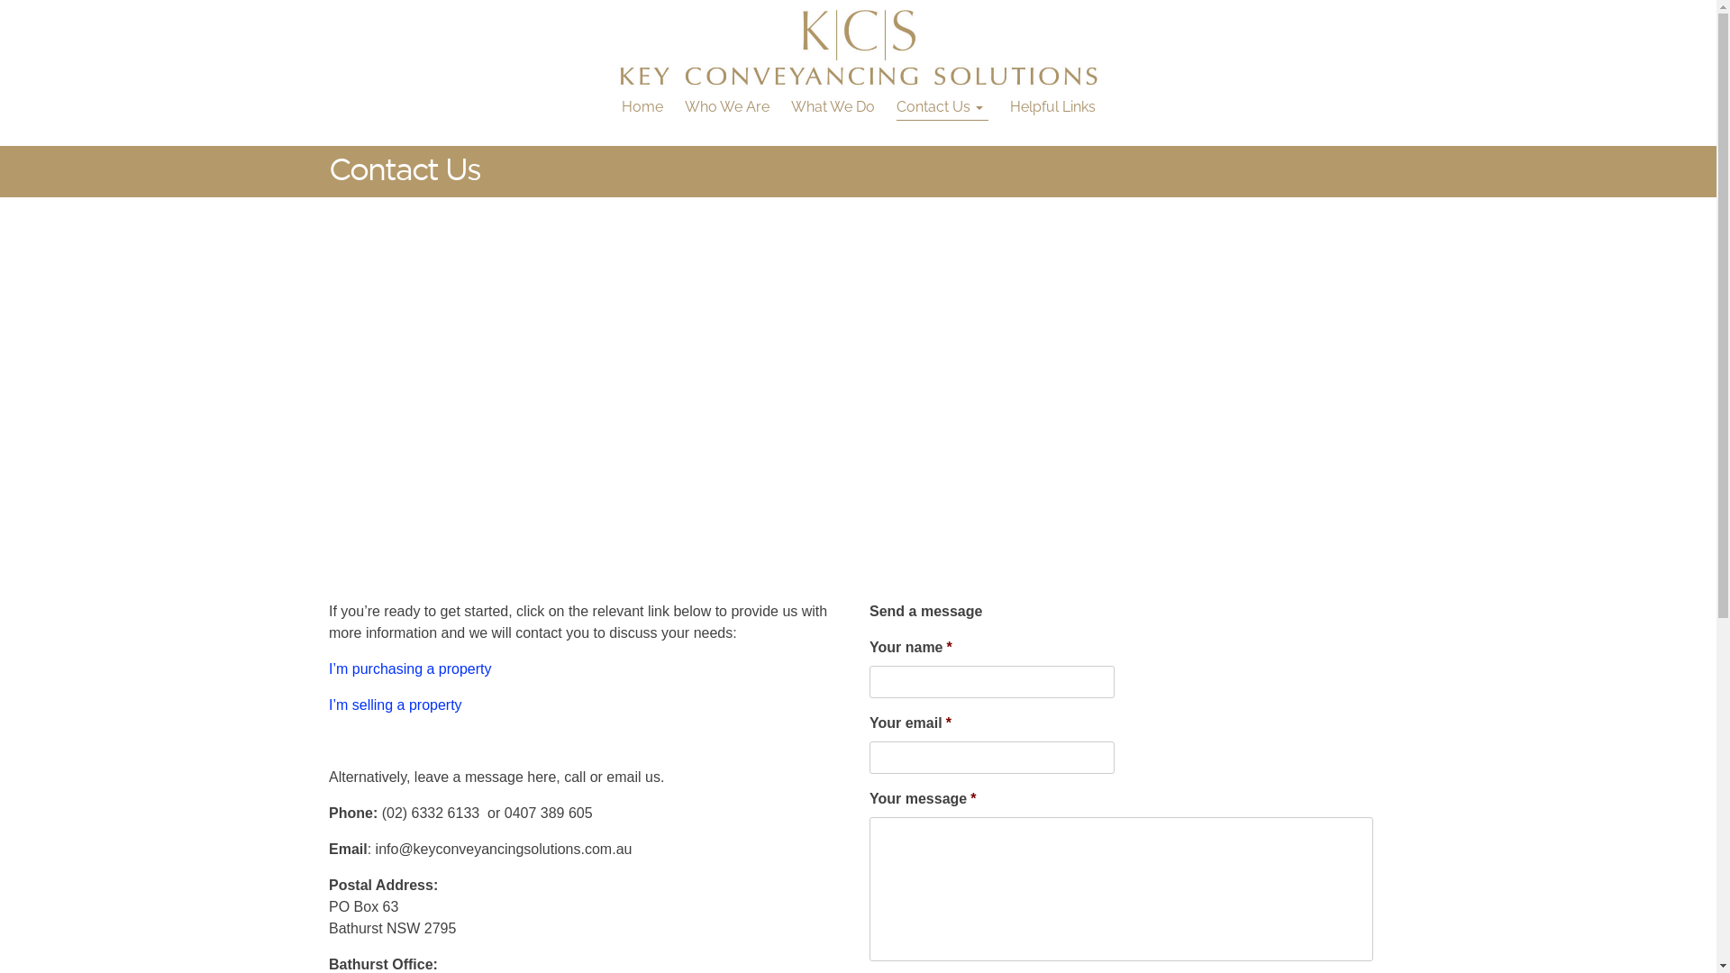  Describe the element at coordinates (1052, 107) in the screenshot. I see `Helpful Links` at that location.